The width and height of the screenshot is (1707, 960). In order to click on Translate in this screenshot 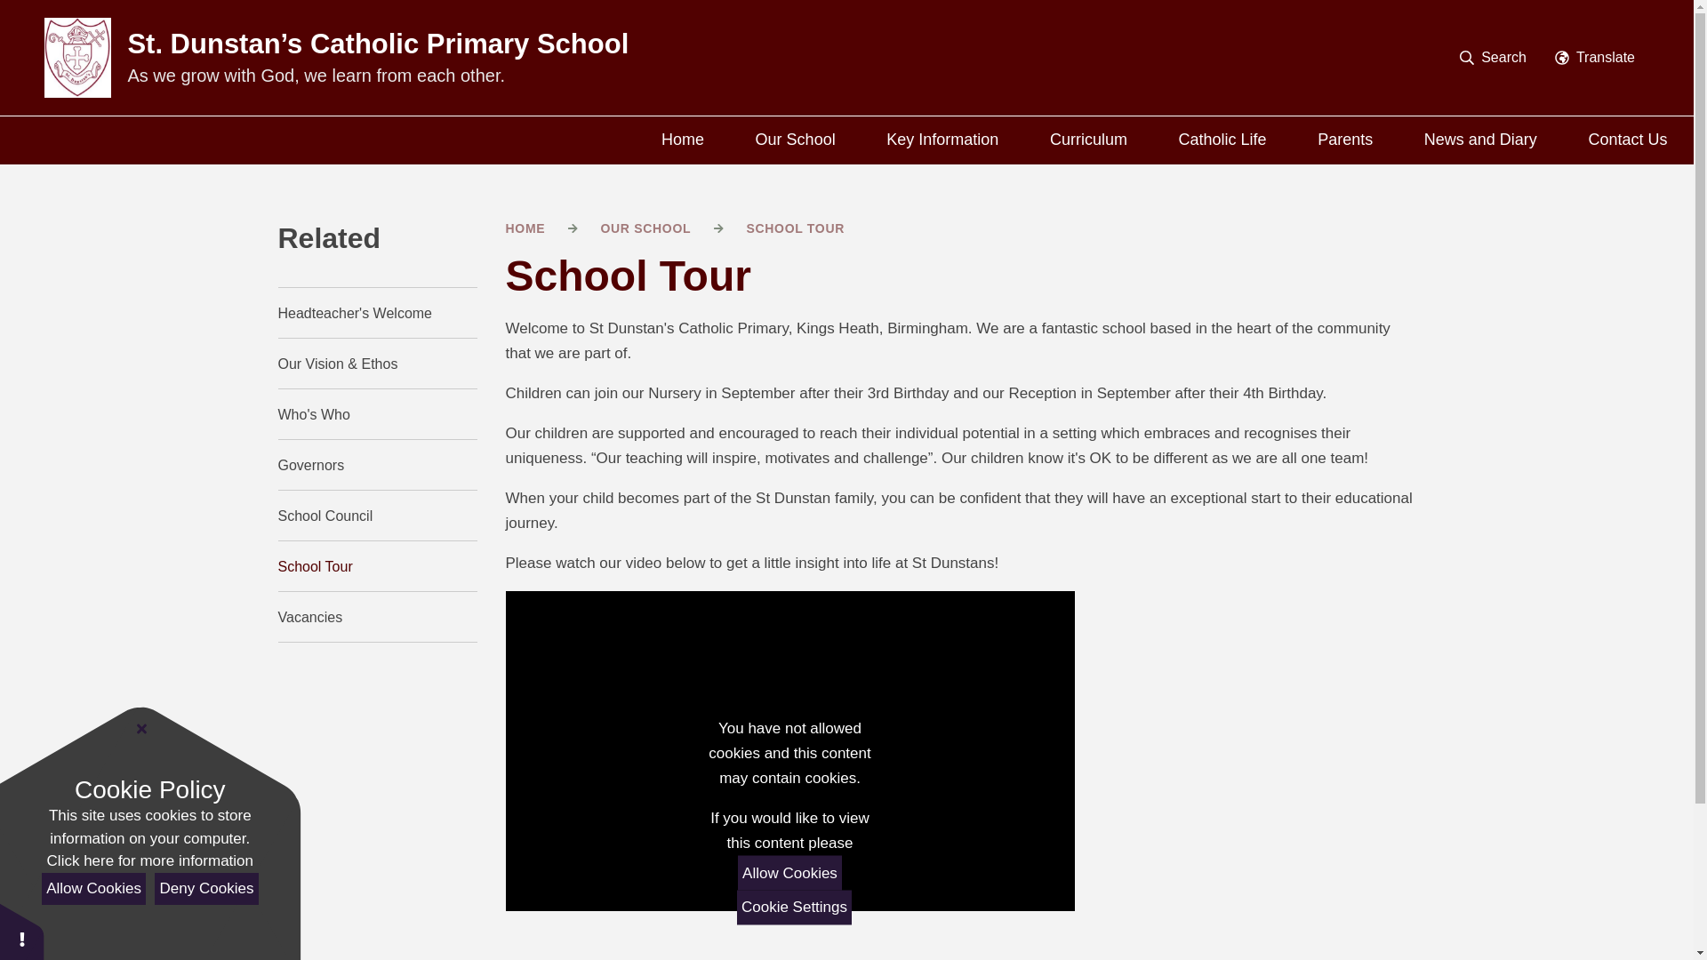, I will do `click(1595, 57)`.